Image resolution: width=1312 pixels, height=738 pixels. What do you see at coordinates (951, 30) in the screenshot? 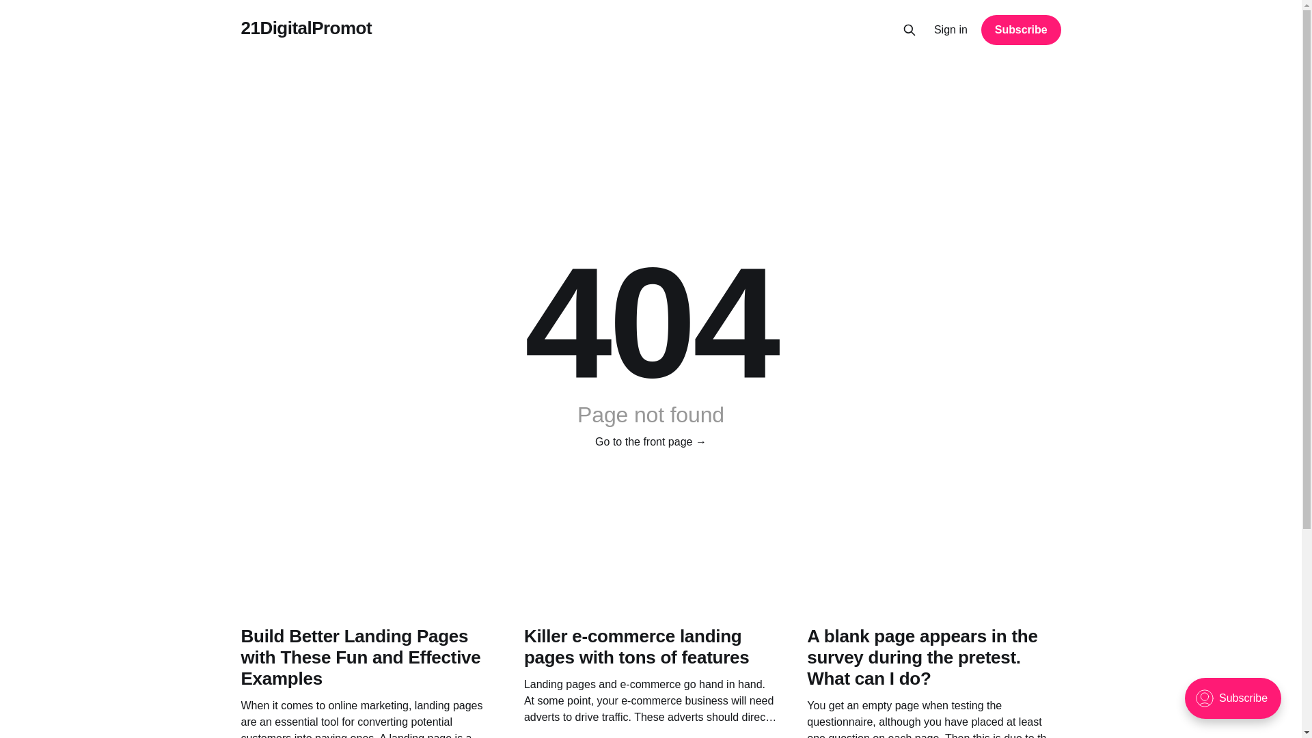
I see `Sign in` at bounding box center [951, 30].